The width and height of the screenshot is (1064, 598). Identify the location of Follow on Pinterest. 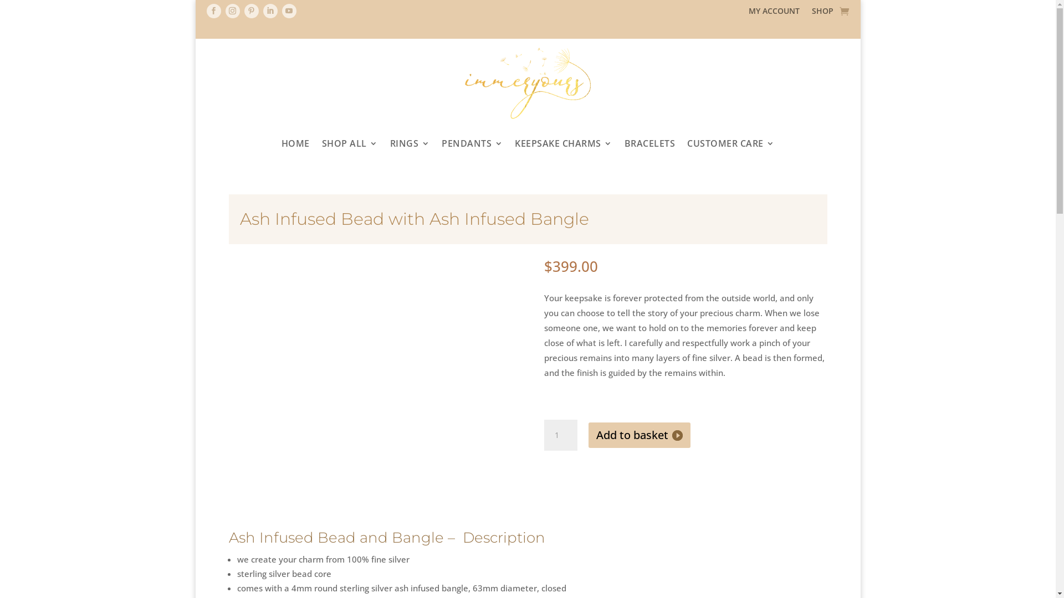
(251, 11).